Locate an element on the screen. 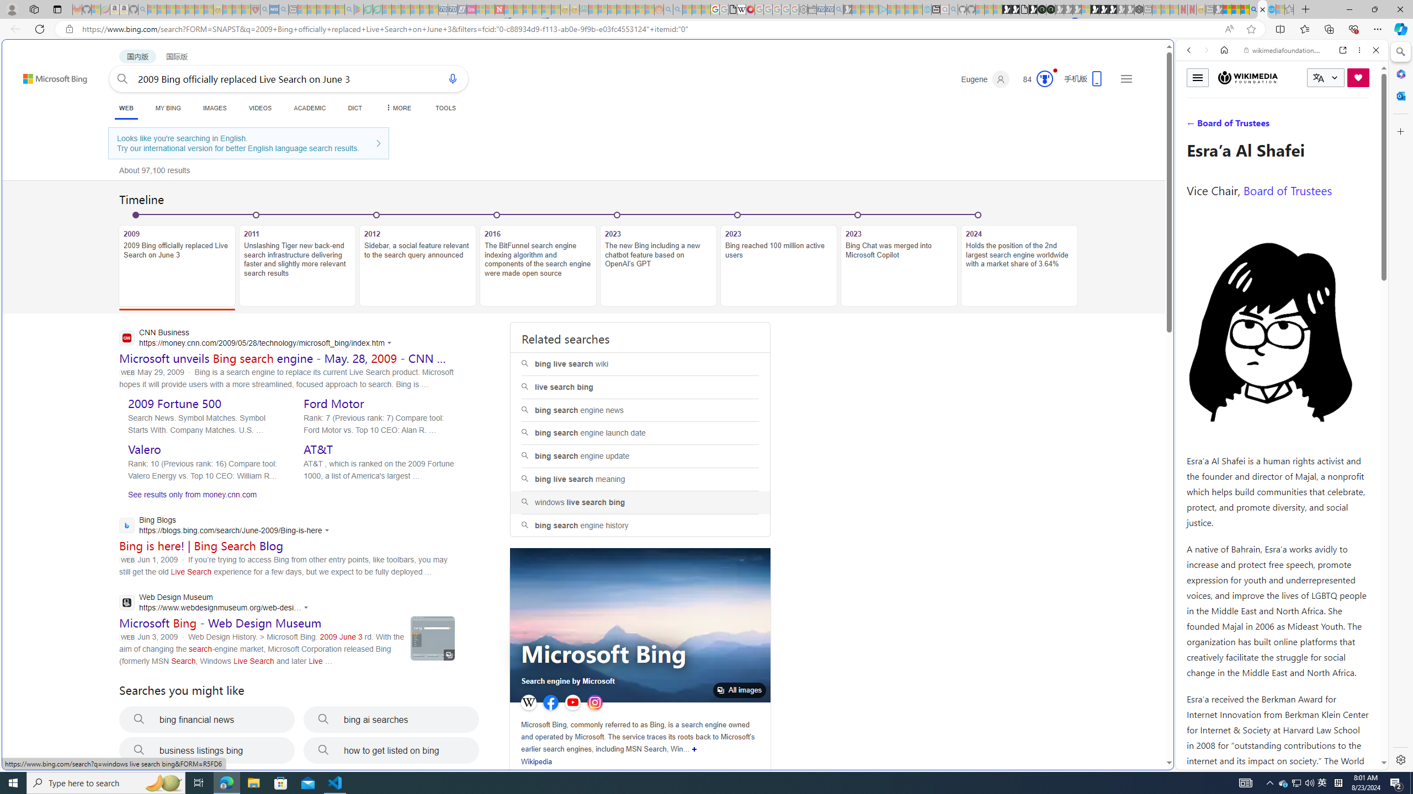 This screenshot has width=1413, height=794. Future Focus Report 2024 is located at coordinates (1050, 9).